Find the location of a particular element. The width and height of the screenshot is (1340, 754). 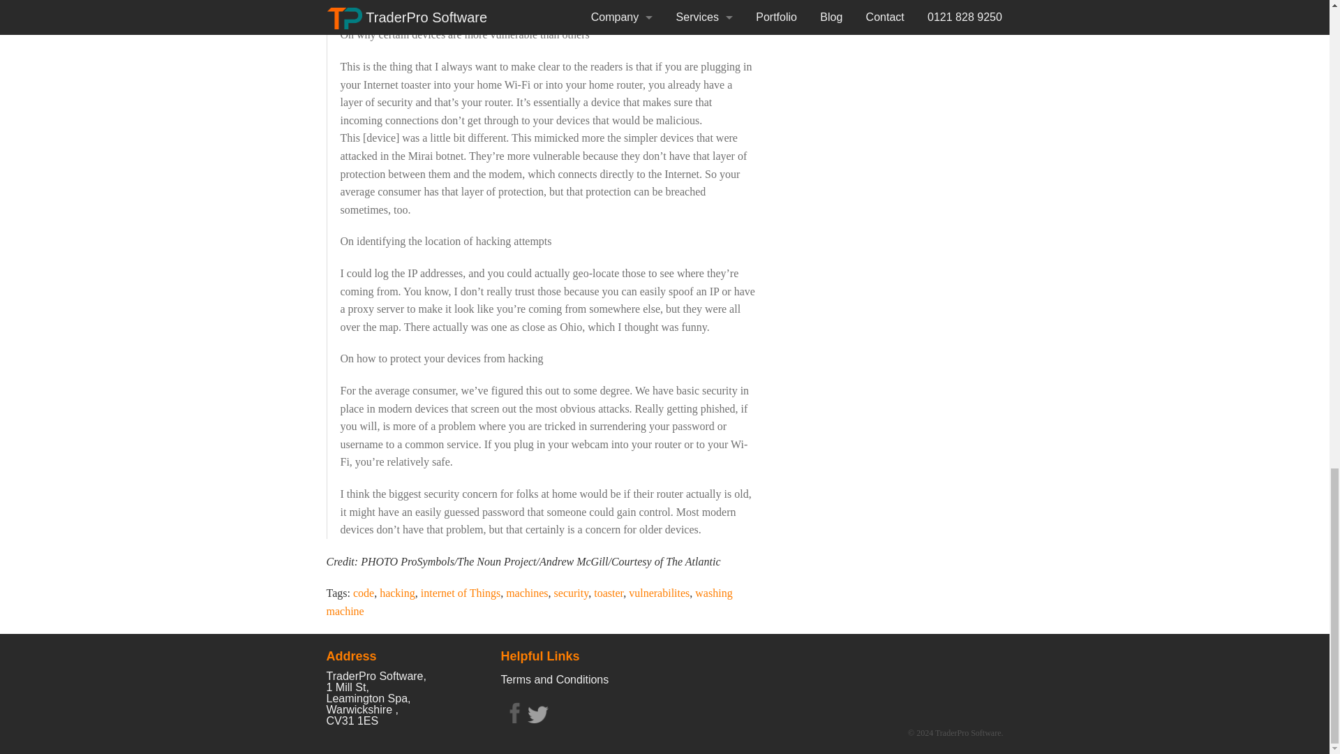

security is located at coordinates (572, 593).